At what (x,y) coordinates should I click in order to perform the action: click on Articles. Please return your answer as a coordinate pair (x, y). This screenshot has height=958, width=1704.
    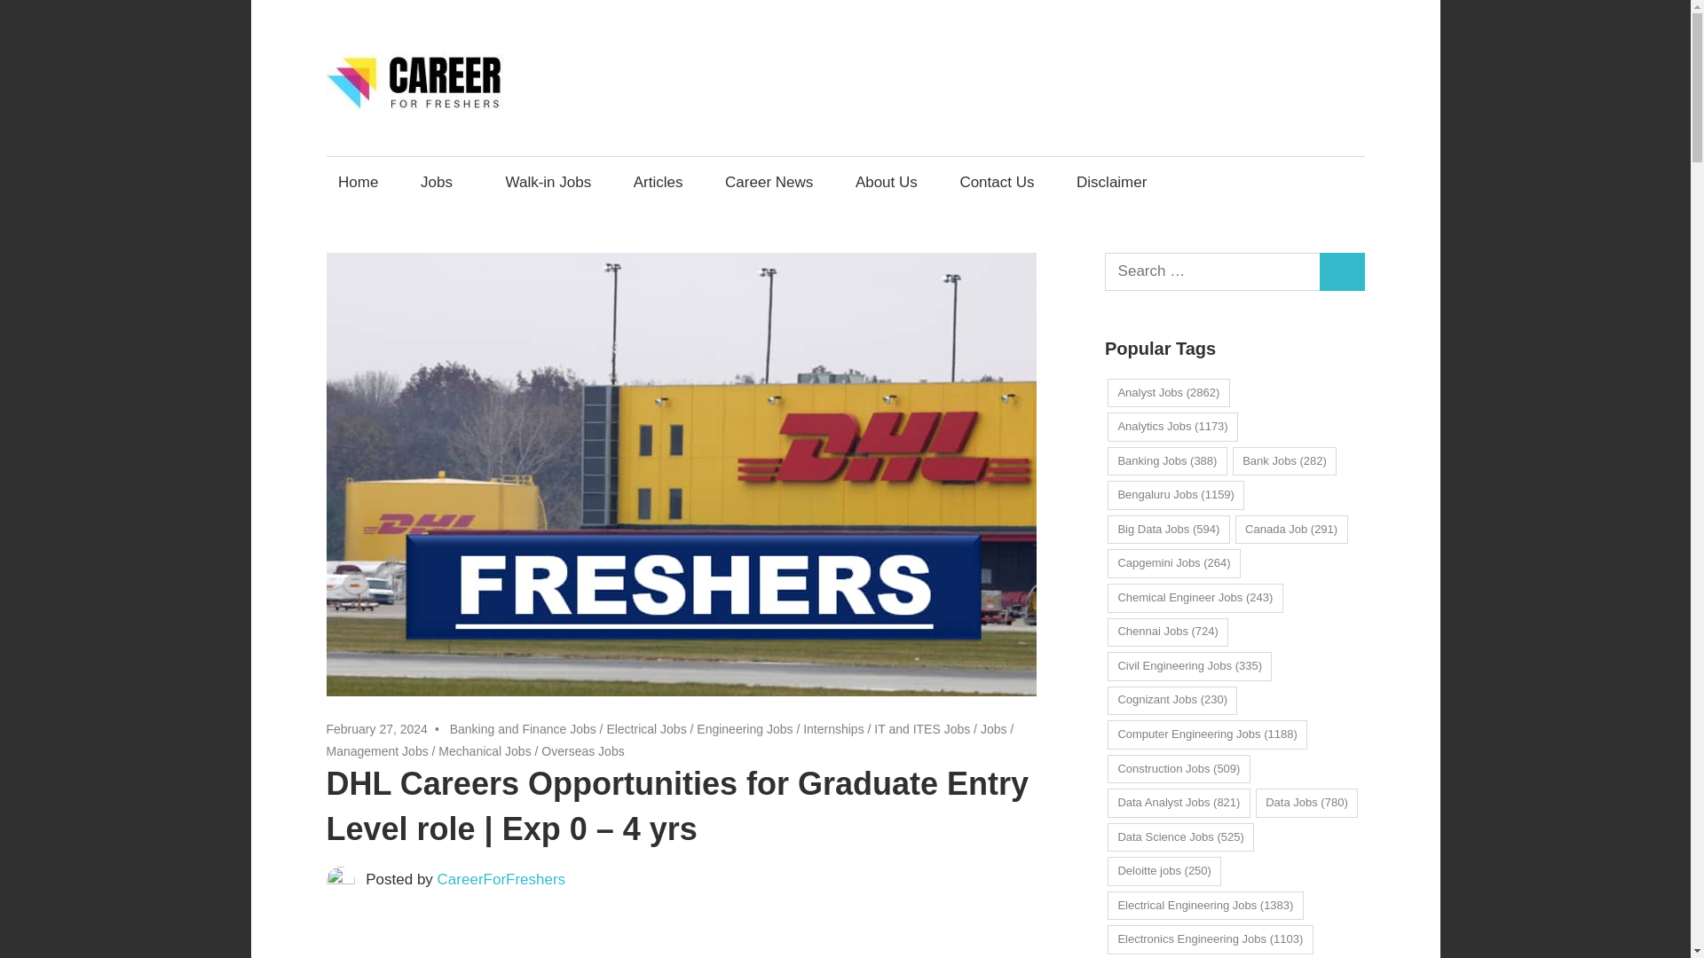
    Looking at the image, I should click on (659, 183).